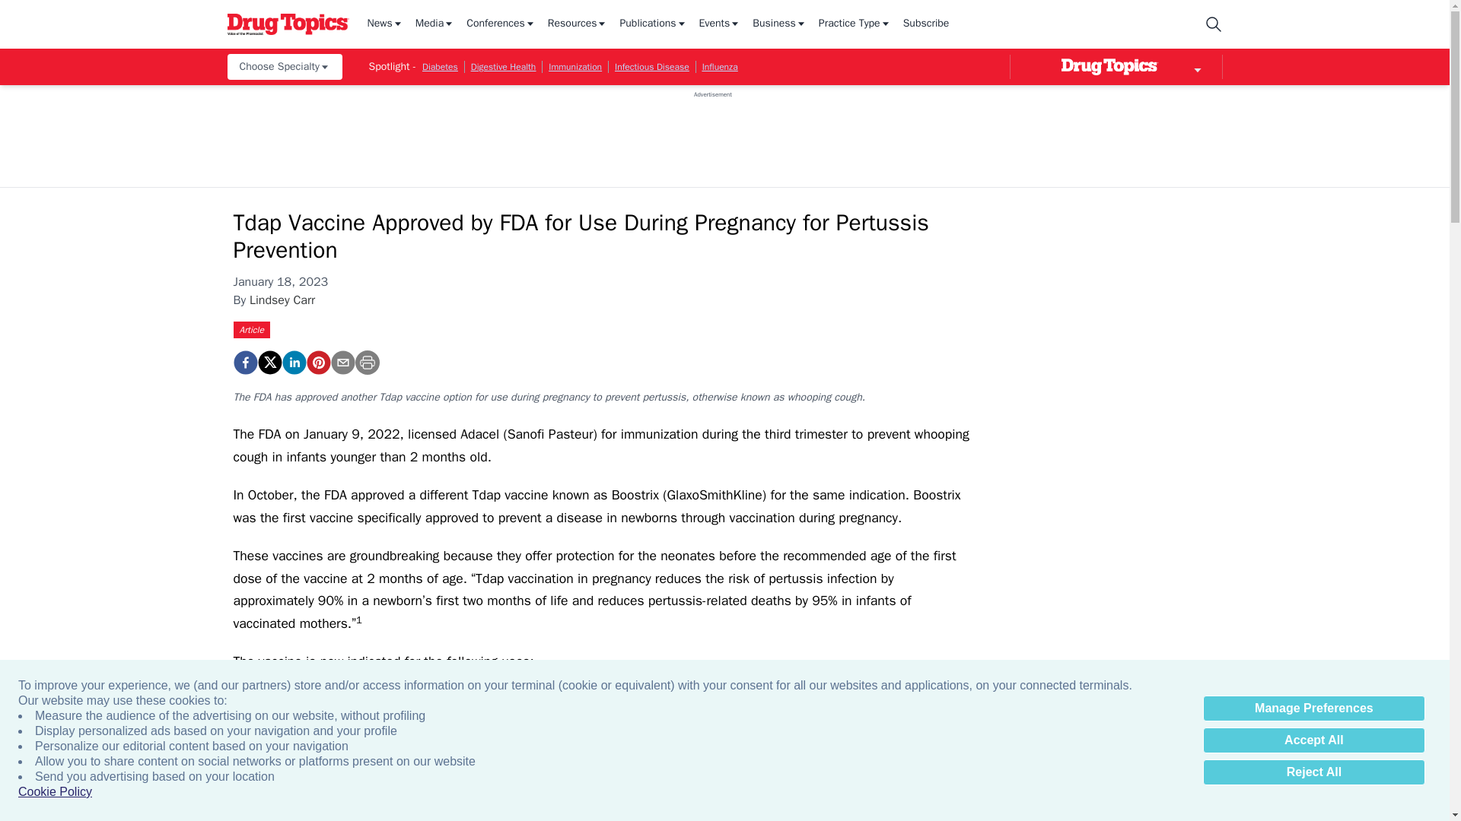 This screenshot has width=1461, height=821. I want to click on News, so click(384, 24).